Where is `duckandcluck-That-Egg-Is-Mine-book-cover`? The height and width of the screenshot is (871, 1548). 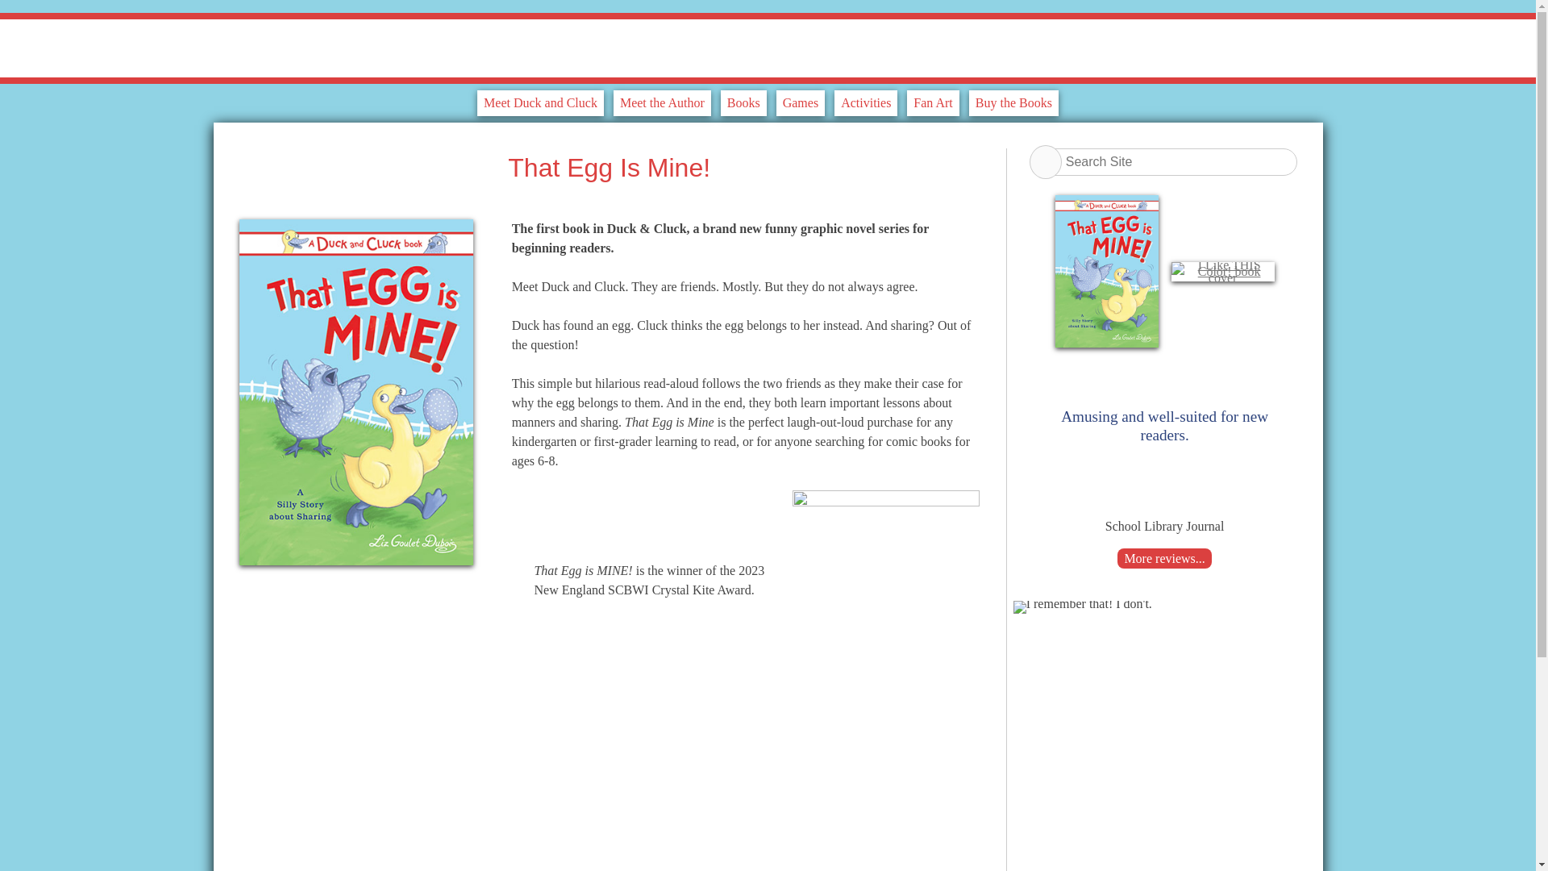 duckandcluck-That-Egg-Is-Mine-book-cover is located at coordinates (355, 555).